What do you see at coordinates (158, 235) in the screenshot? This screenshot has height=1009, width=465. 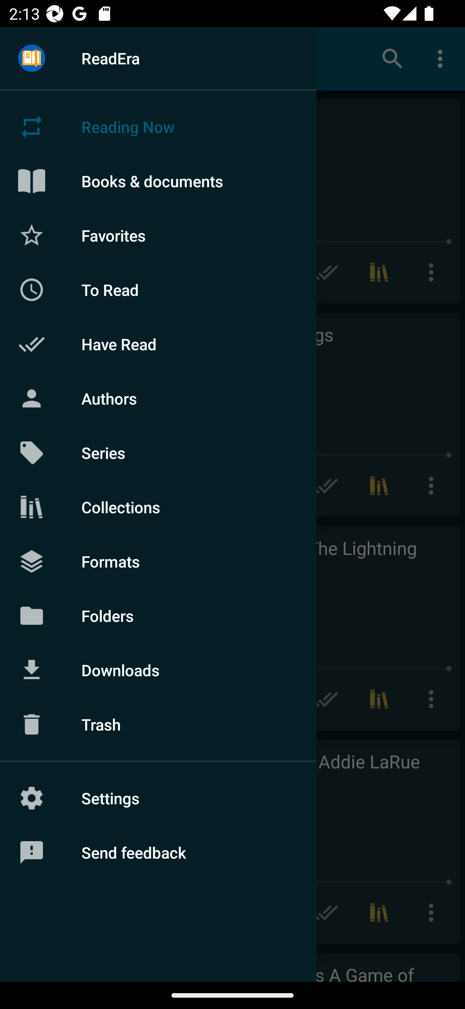 I see `Favorites` at bounding box center [158, 235].